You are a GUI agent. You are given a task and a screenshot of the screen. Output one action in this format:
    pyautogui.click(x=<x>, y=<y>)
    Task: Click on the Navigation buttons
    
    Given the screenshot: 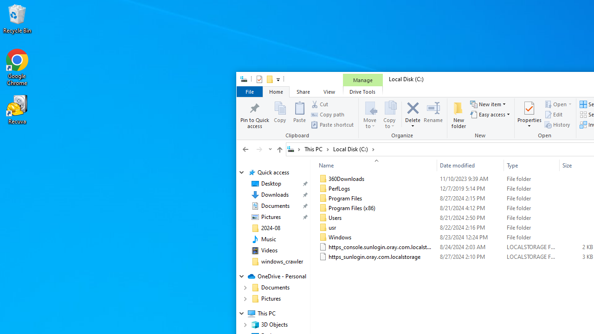 What is the action you would take?
    pyautogui.click(x=256, y=149)
    